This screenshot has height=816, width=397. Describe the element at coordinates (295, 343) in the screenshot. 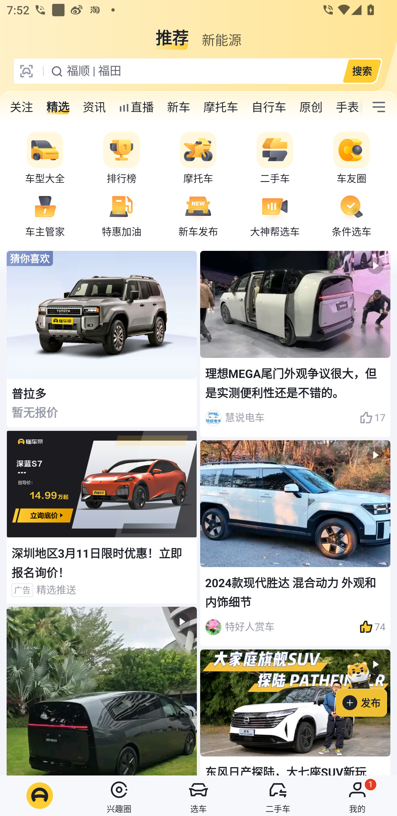

I see ` 理想MEGA尾门外观争议很大，但是实测便利性还是不错的。 慧说电车 17` at that location.